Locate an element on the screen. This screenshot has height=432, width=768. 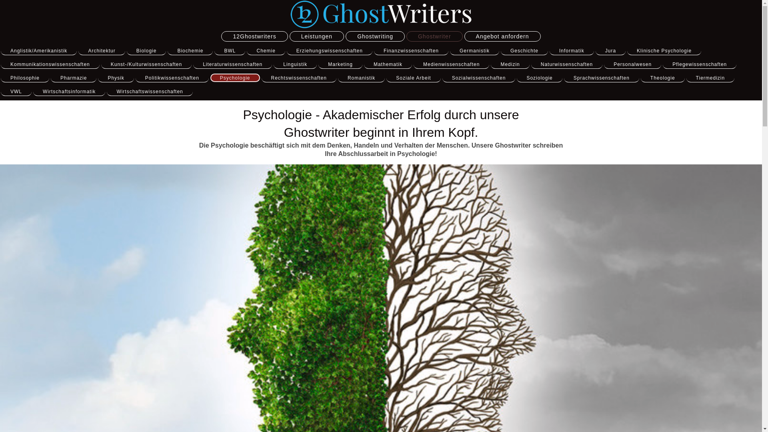
Wirtschaftswissenschaften is located at coordinates (150, 92).